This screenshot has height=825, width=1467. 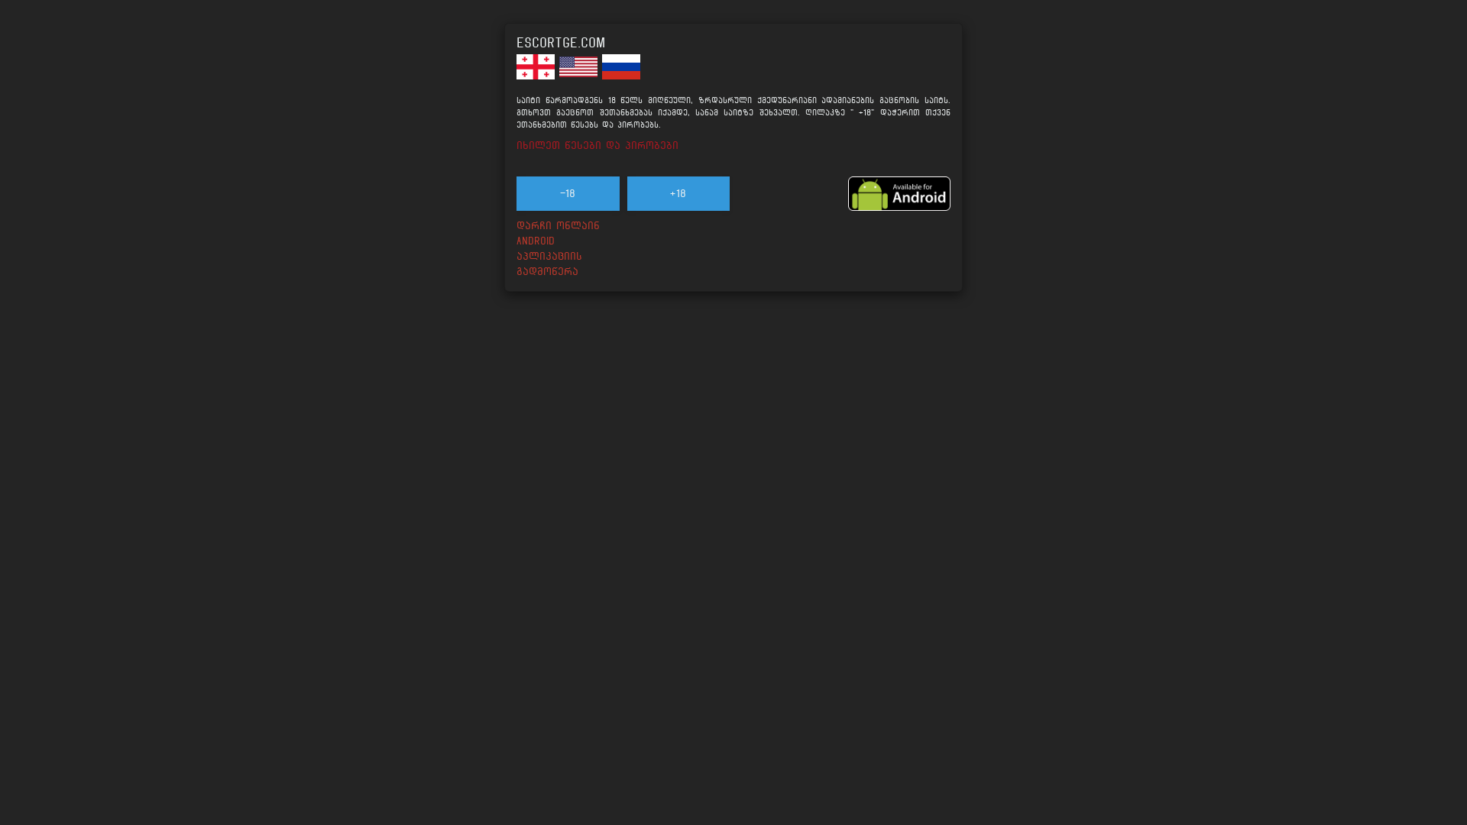 What do you see at coordinates (680, 648) in the screenshot?
I see `593782632` at bounding box center [680, 648].